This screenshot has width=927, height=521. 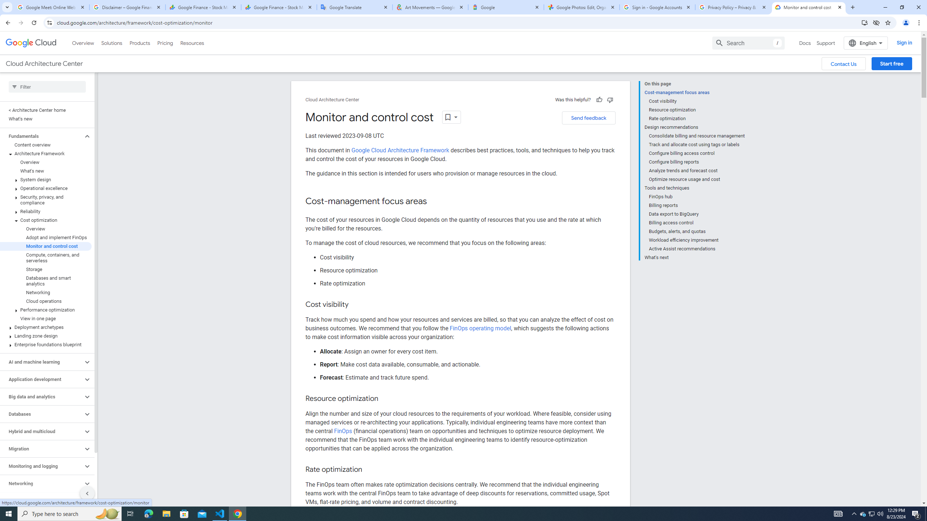 What do you see at coordinates (46, 292) in the screenshot?
I see `Networking` at bounding box center [46, 292].